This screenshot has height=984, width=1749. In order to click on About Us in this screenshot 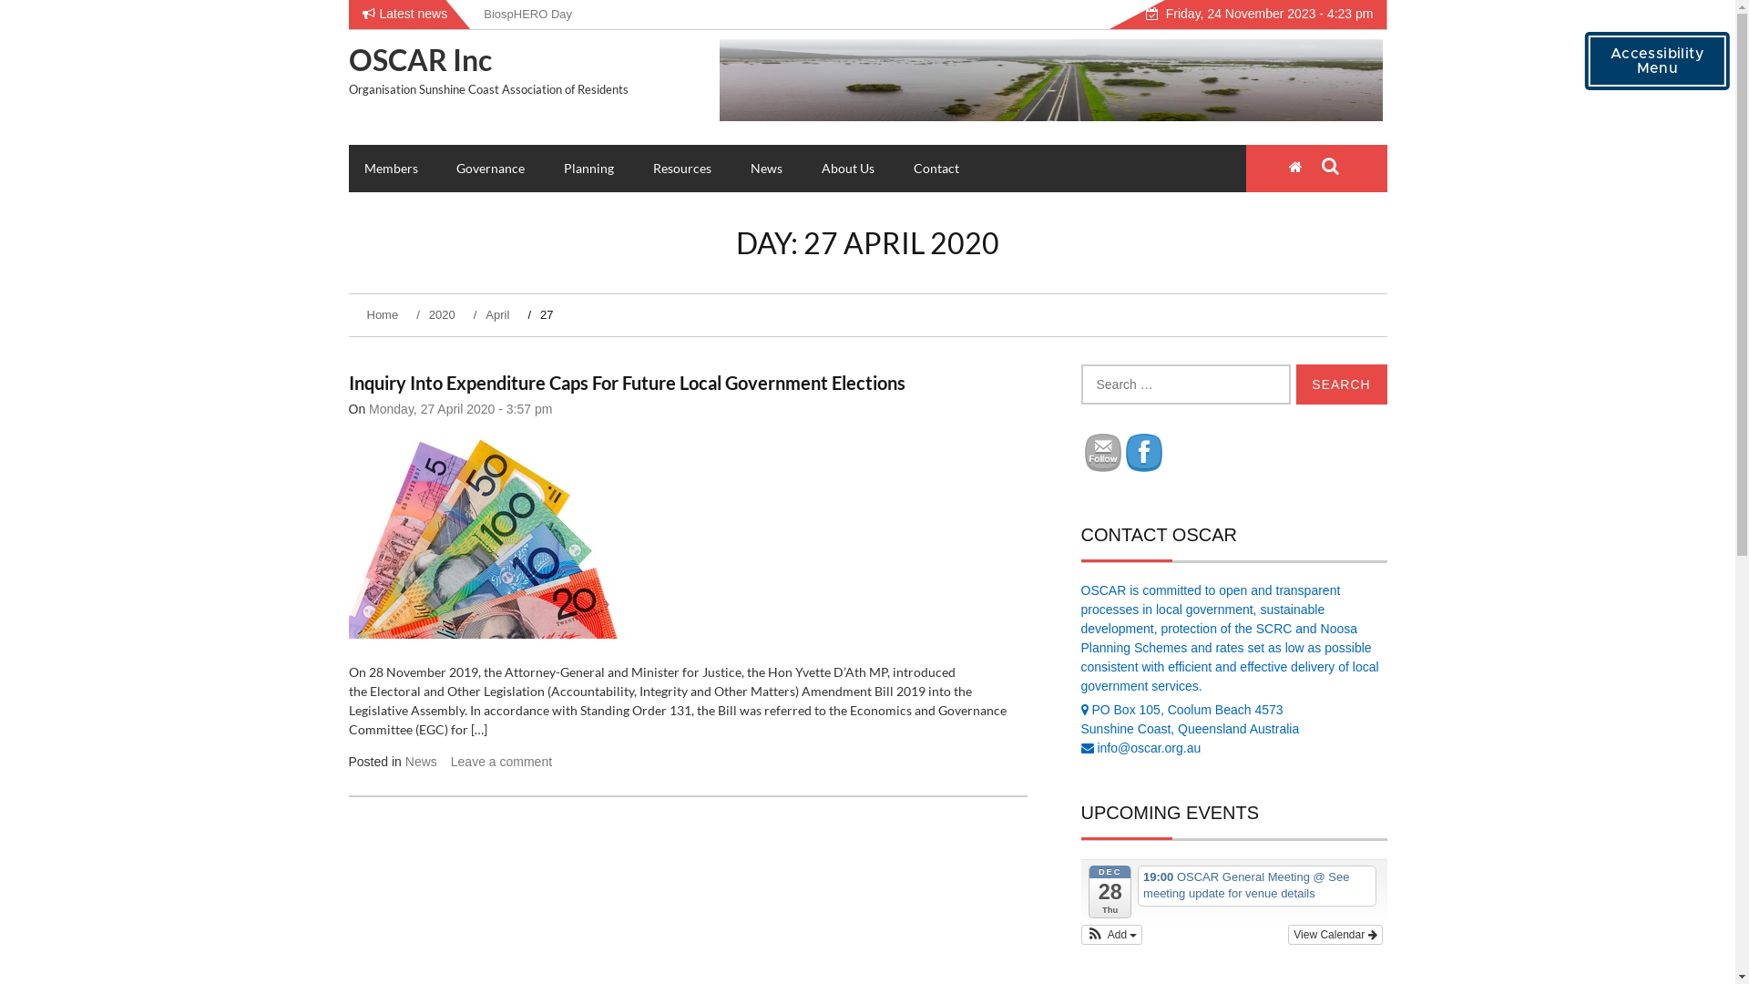, I will do `click(848, 169)`.